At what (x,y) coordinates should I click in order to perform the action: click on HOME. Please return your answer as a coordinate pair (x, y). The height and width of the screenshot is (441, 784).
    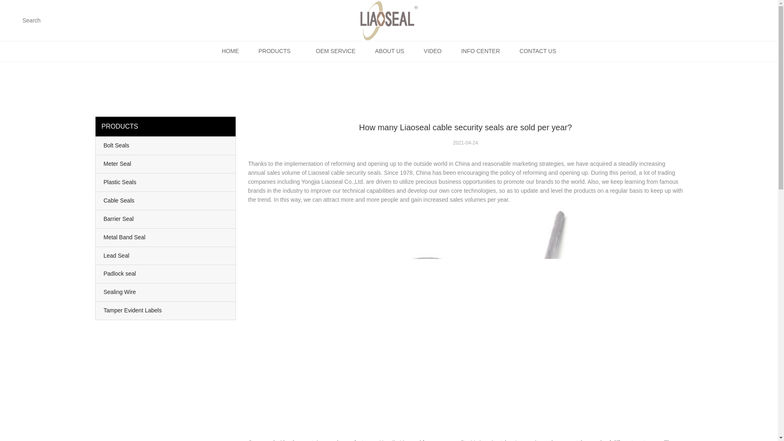
    Looking at the image, I should click on (230, 51).